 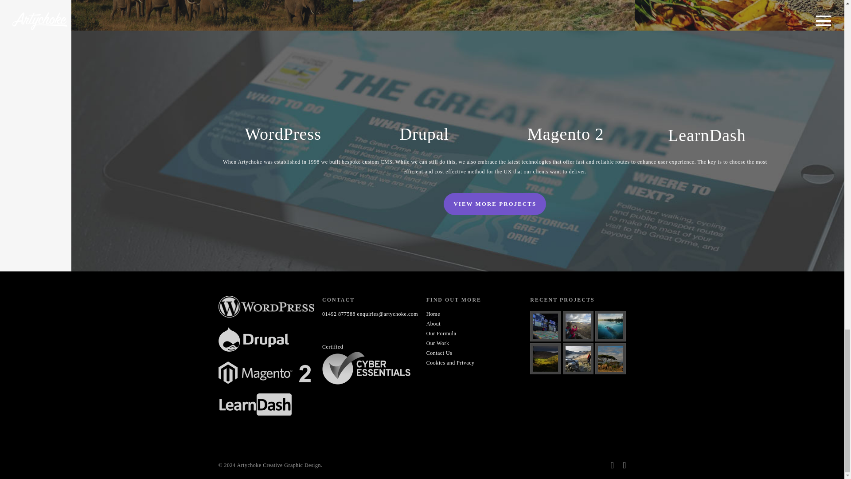 What do you see at coordinates (388, 314) in the screenshot?
I see `Send email` at bounding box center [388, 314].